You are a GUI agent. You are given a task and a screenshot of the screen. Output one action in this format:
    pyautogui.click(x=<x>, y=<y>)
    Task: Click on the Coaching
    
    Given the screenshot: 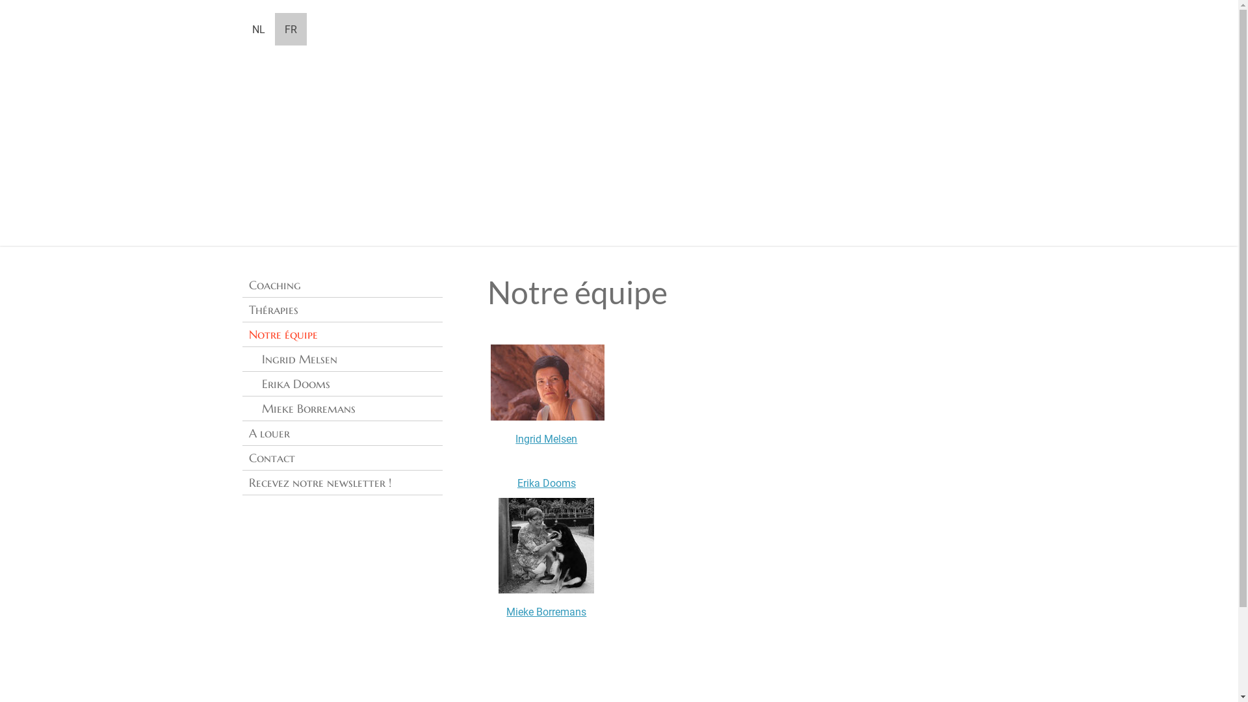 What is the action you would take?
    pyautogui.click(x=342, y=285)
    